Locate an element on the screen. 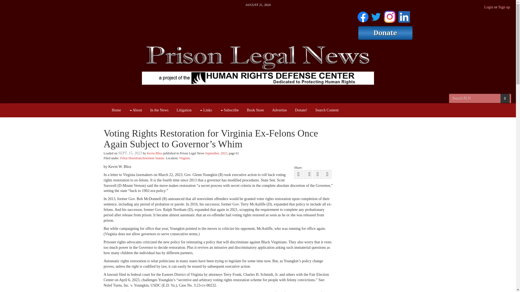 The height and width of the screenshot is (292, 520). Login is located at coordinates (489, 7).